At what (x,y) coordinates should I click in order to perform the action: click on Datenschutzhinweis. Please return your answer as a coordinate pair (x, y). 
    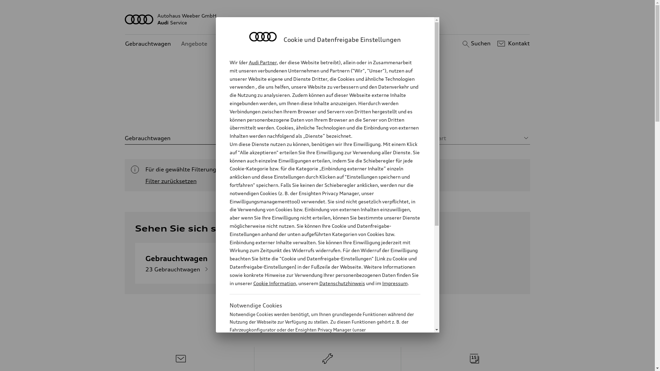
    Looking at the image, I should click on (342, 283).